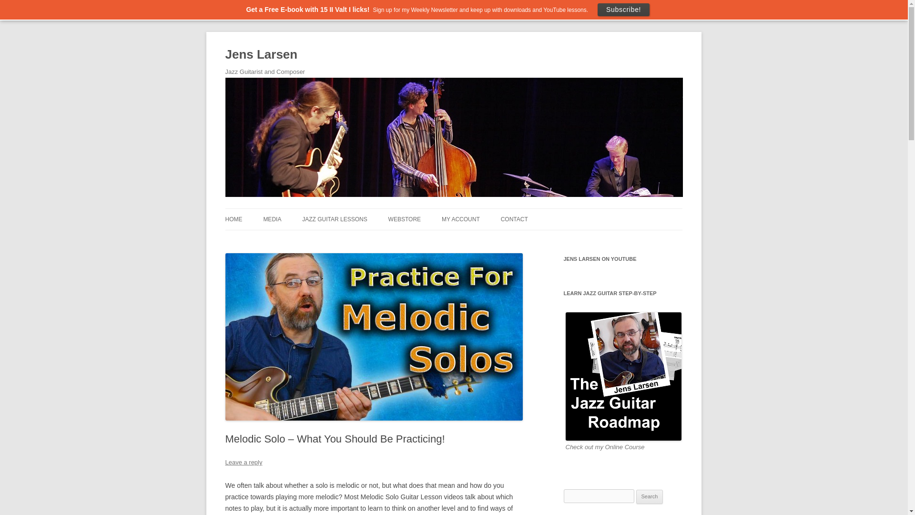 The image size is (915, 515). I want to click on Leave a reply, so click(243, 463).